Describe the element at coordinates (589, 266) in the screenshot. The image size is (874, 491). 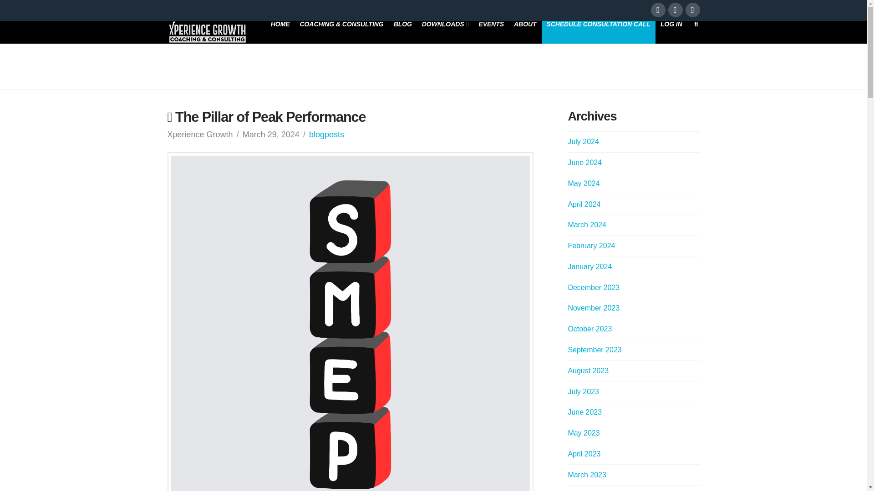
I see `January 2024` at that location.